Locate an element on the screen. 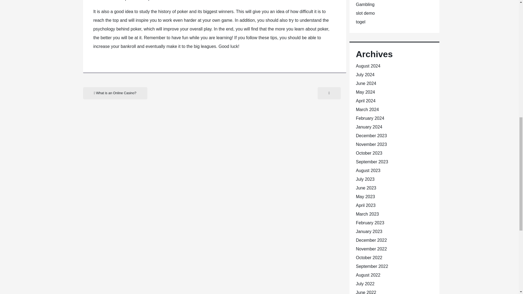 Image resolution: width=523 pixels, height=294 pixels. November 2022 is located at coordinates (371, 249).